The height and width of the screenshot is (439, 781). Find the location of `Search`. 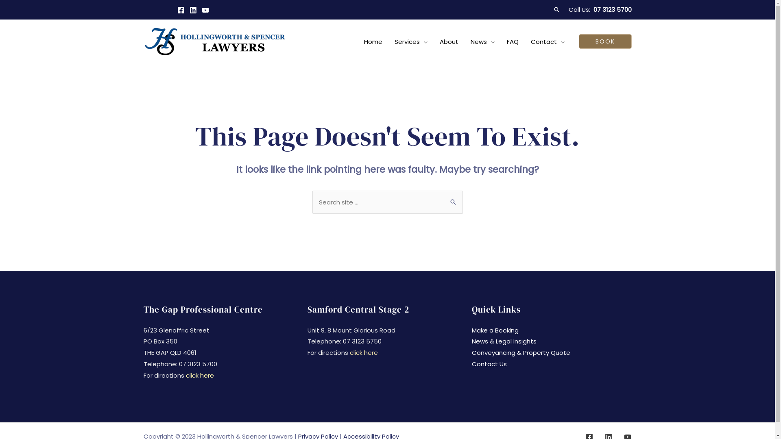

Search is located at coordinates (557, 10).